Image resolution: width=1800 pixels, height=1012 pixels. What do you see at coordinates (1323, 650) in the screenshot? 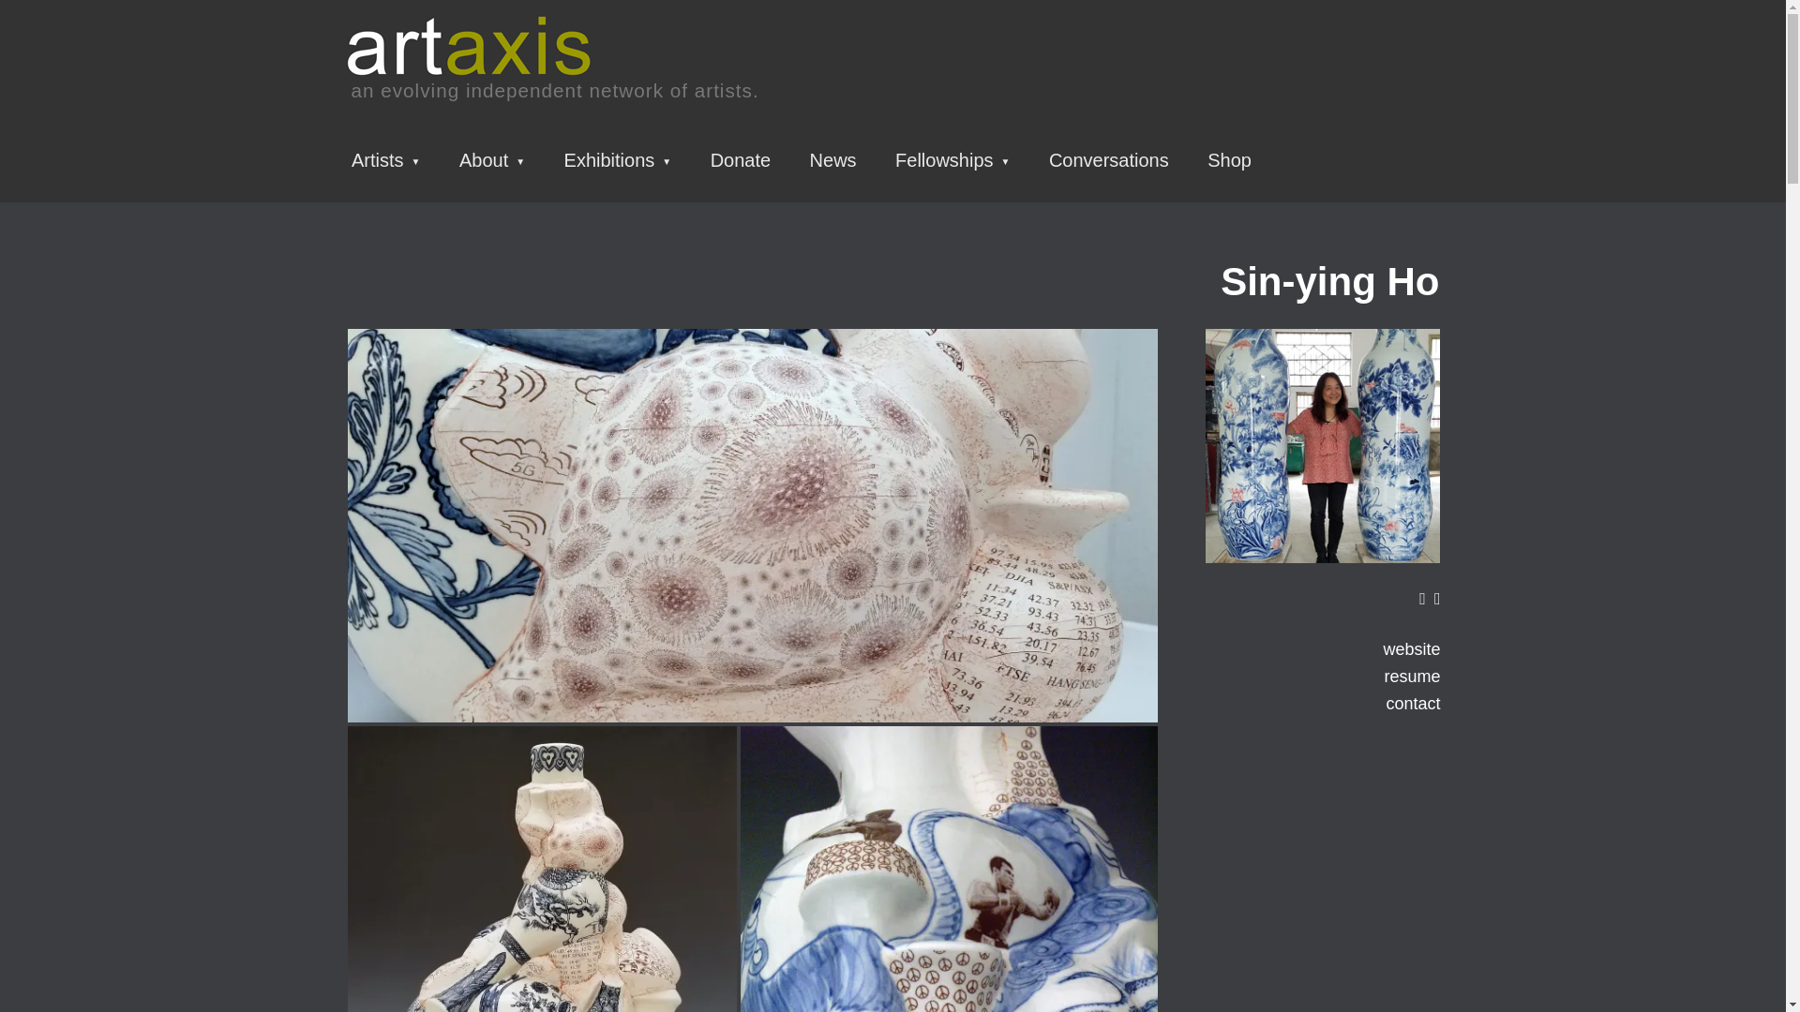
I see `website` at bounding box center [1323, 650].